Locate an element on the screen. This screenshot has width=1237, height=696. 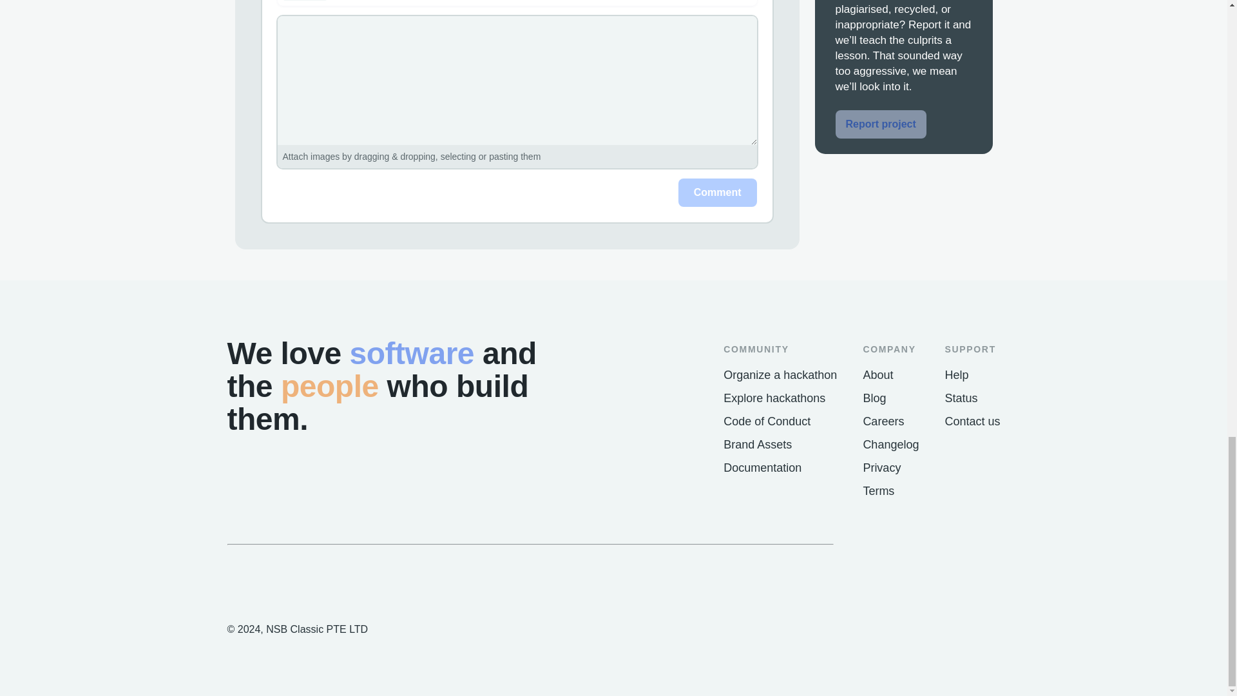
Organize a hackathon is located at coordinates (780, 375).